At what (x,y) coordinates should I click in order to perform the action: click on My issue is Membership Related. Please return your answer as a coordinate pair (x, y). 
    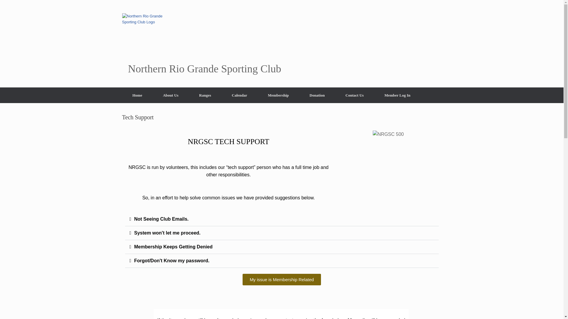
    Looking at the image, I should click on (282, 279).